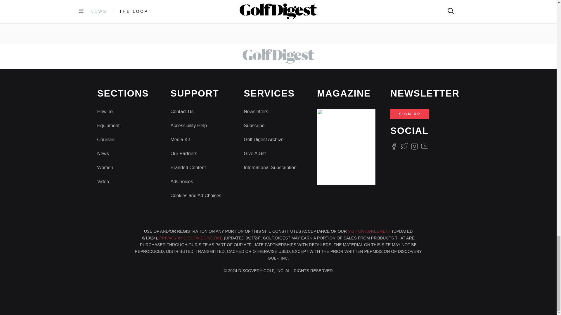 The width and height of the screenshot is (561, 315). What do you see at coordinates (425, 146) in the screenshot?
I see `Youtube Icon` at bounding box center [425, 146].